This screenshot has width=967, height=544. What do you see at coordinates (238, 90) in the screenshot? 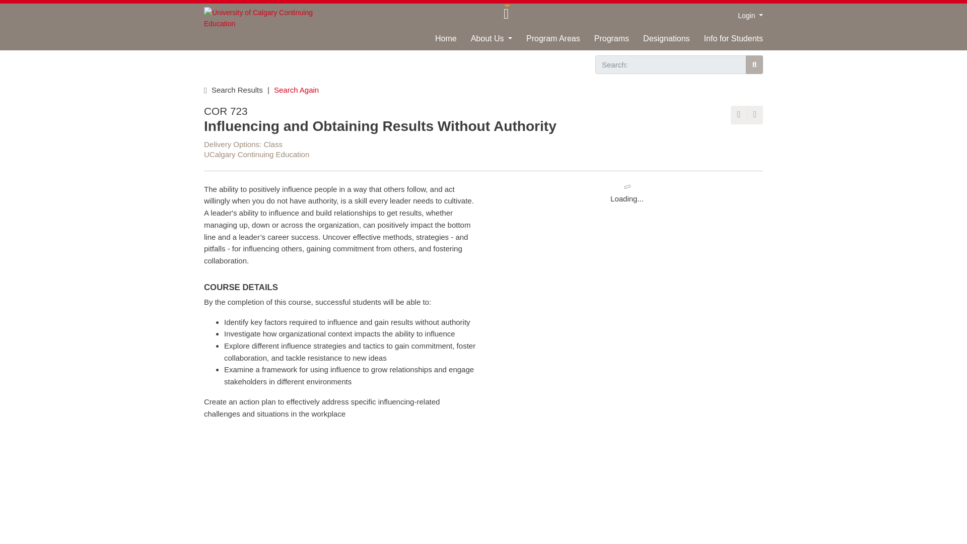
I see `Search Results` at bounding box center [238, 90].